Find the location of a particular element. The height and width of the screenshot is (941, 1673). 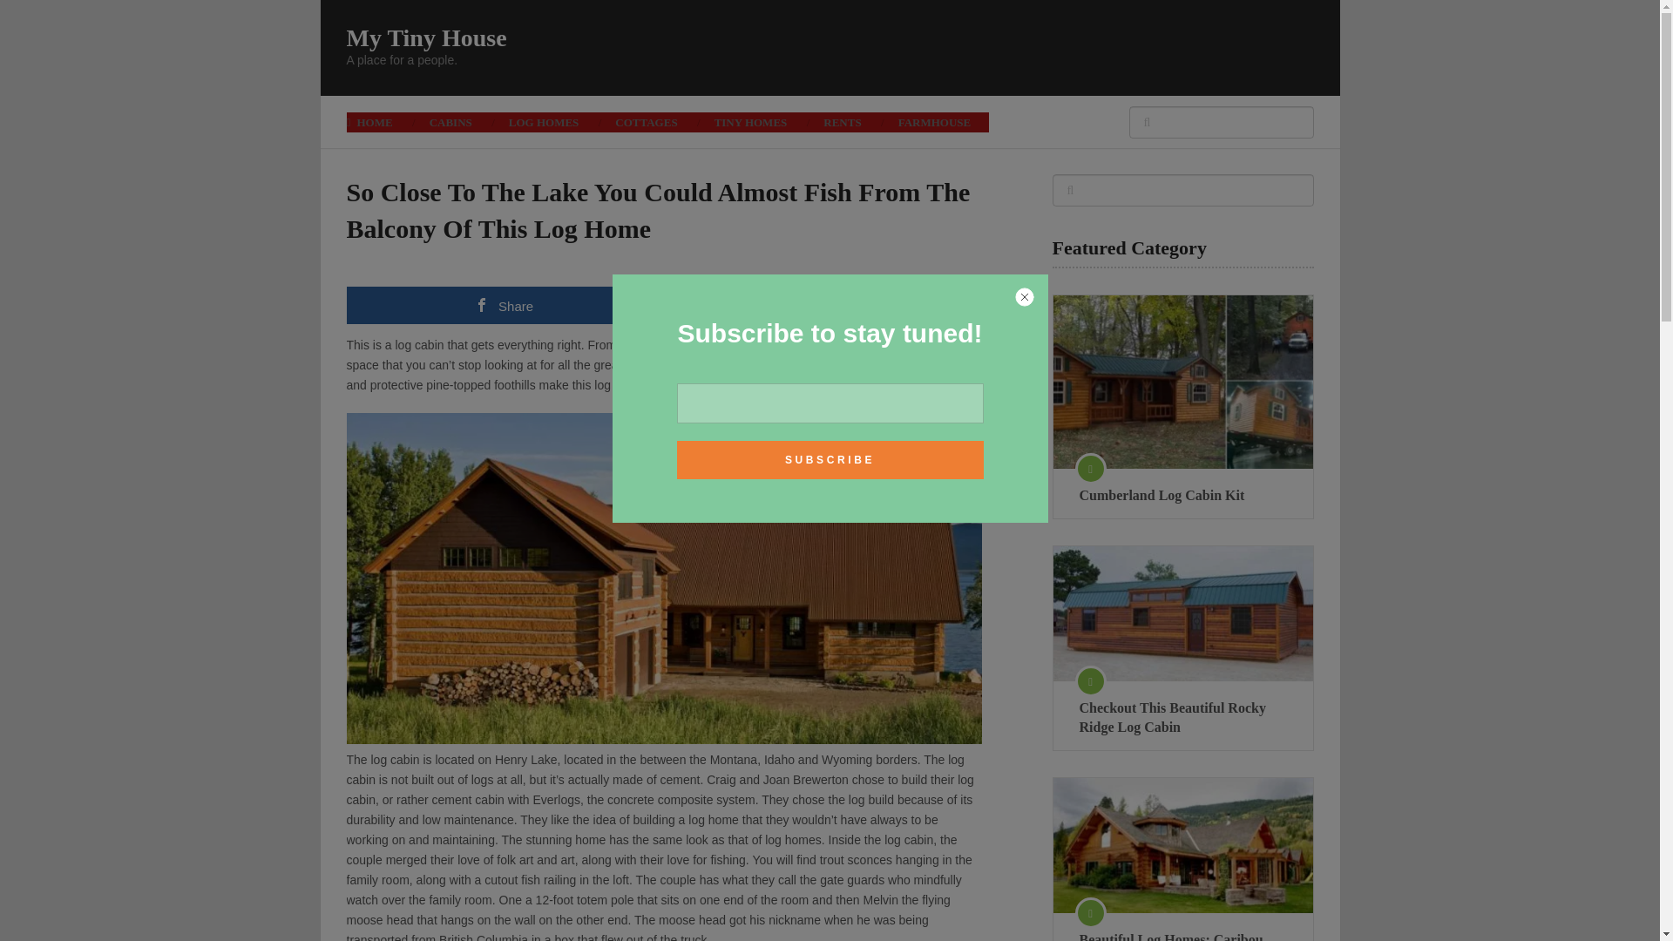

HOME is located at coordinates (378, 122).